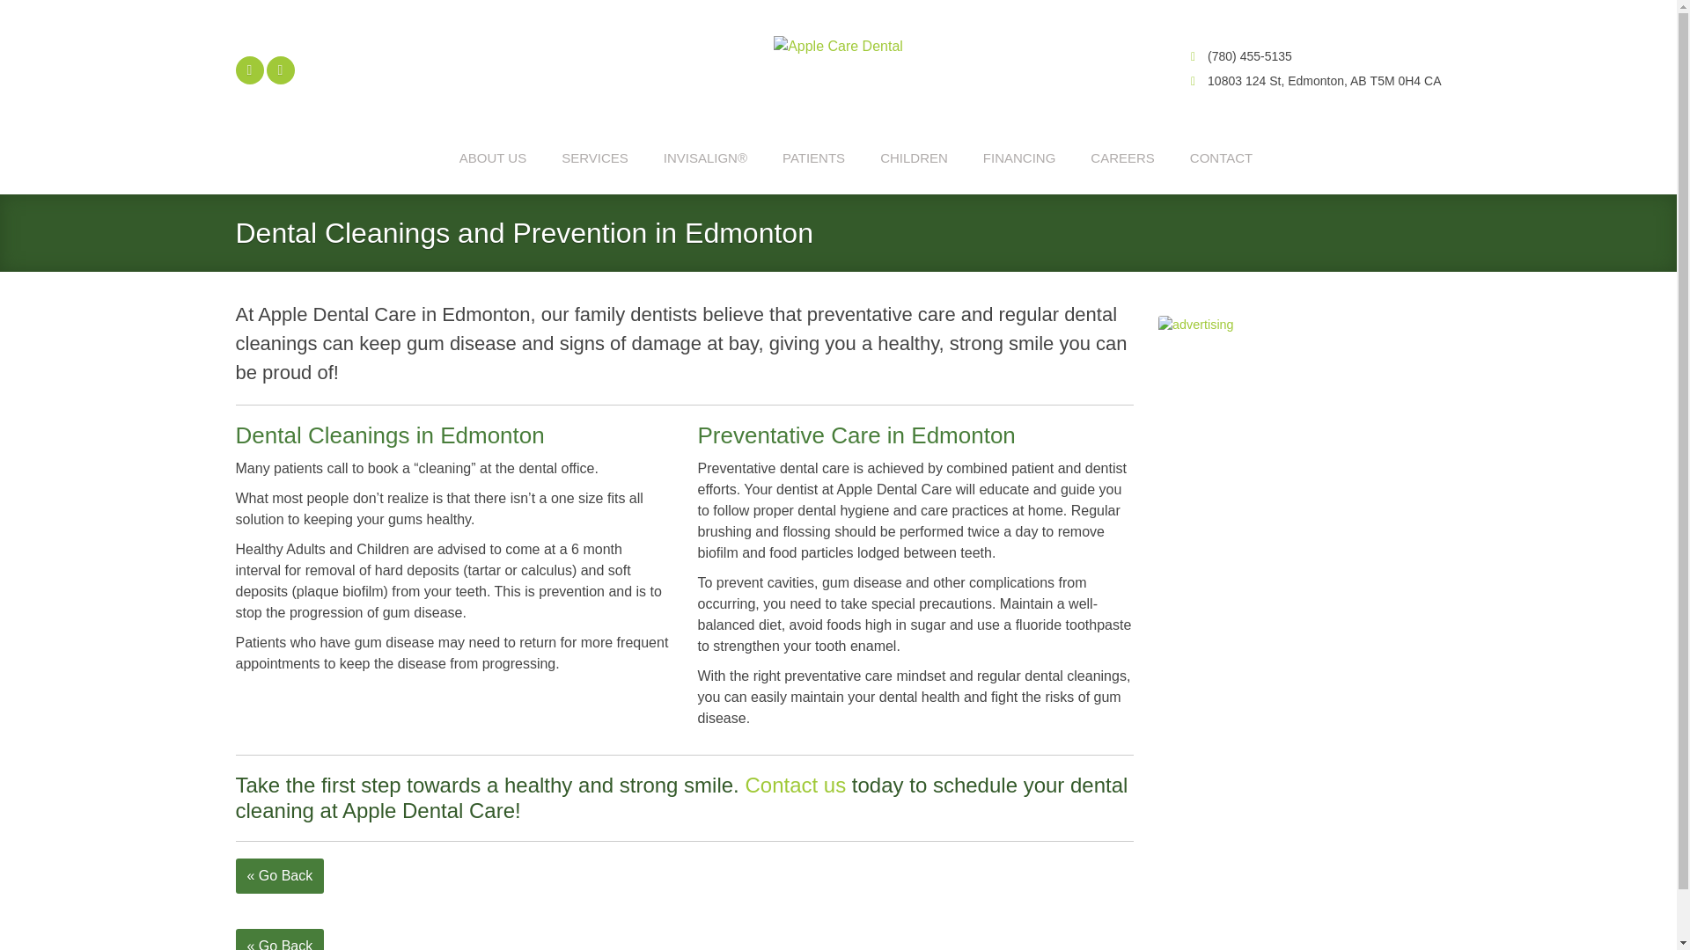 The width and height of the screenshot is (1690, 950). What do you see at coordinates (1121, 157) in the screenshot?
I see `CAREERS` at bounding box center [1121, 157].